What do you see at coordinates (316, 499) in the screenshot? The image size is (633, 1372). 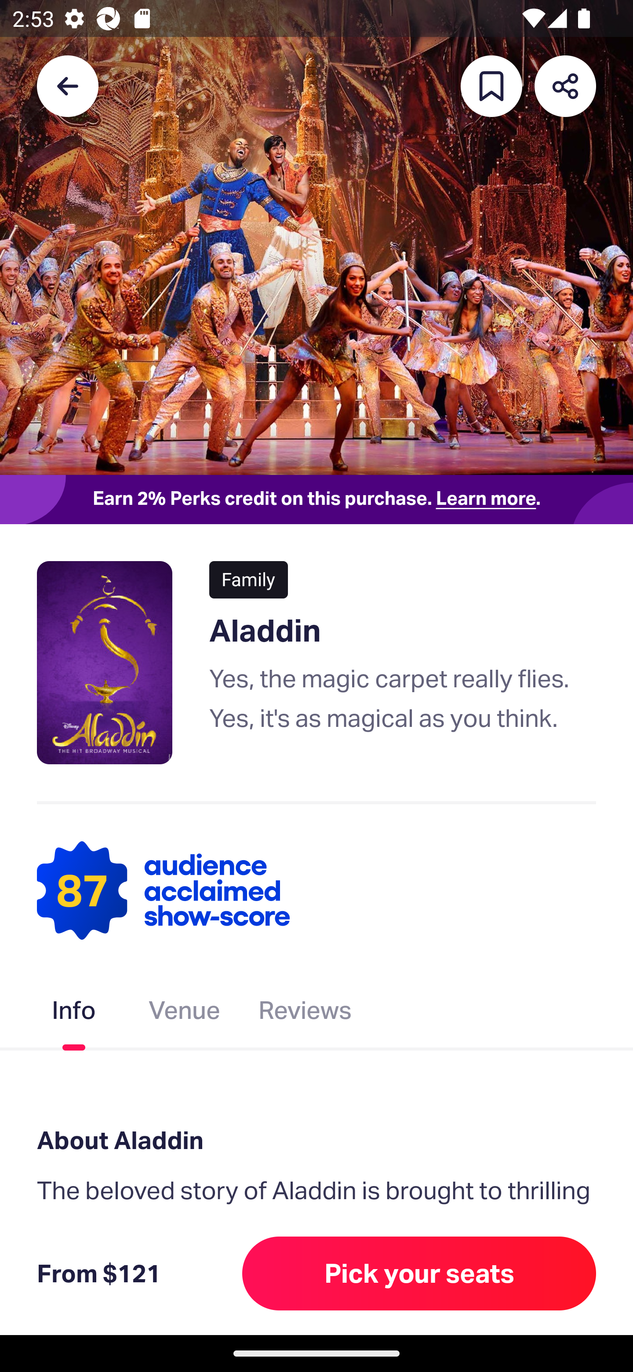 I see `Earn 2% Perks credit on this purchase. Learn more.` at bounding box center [316, 499].